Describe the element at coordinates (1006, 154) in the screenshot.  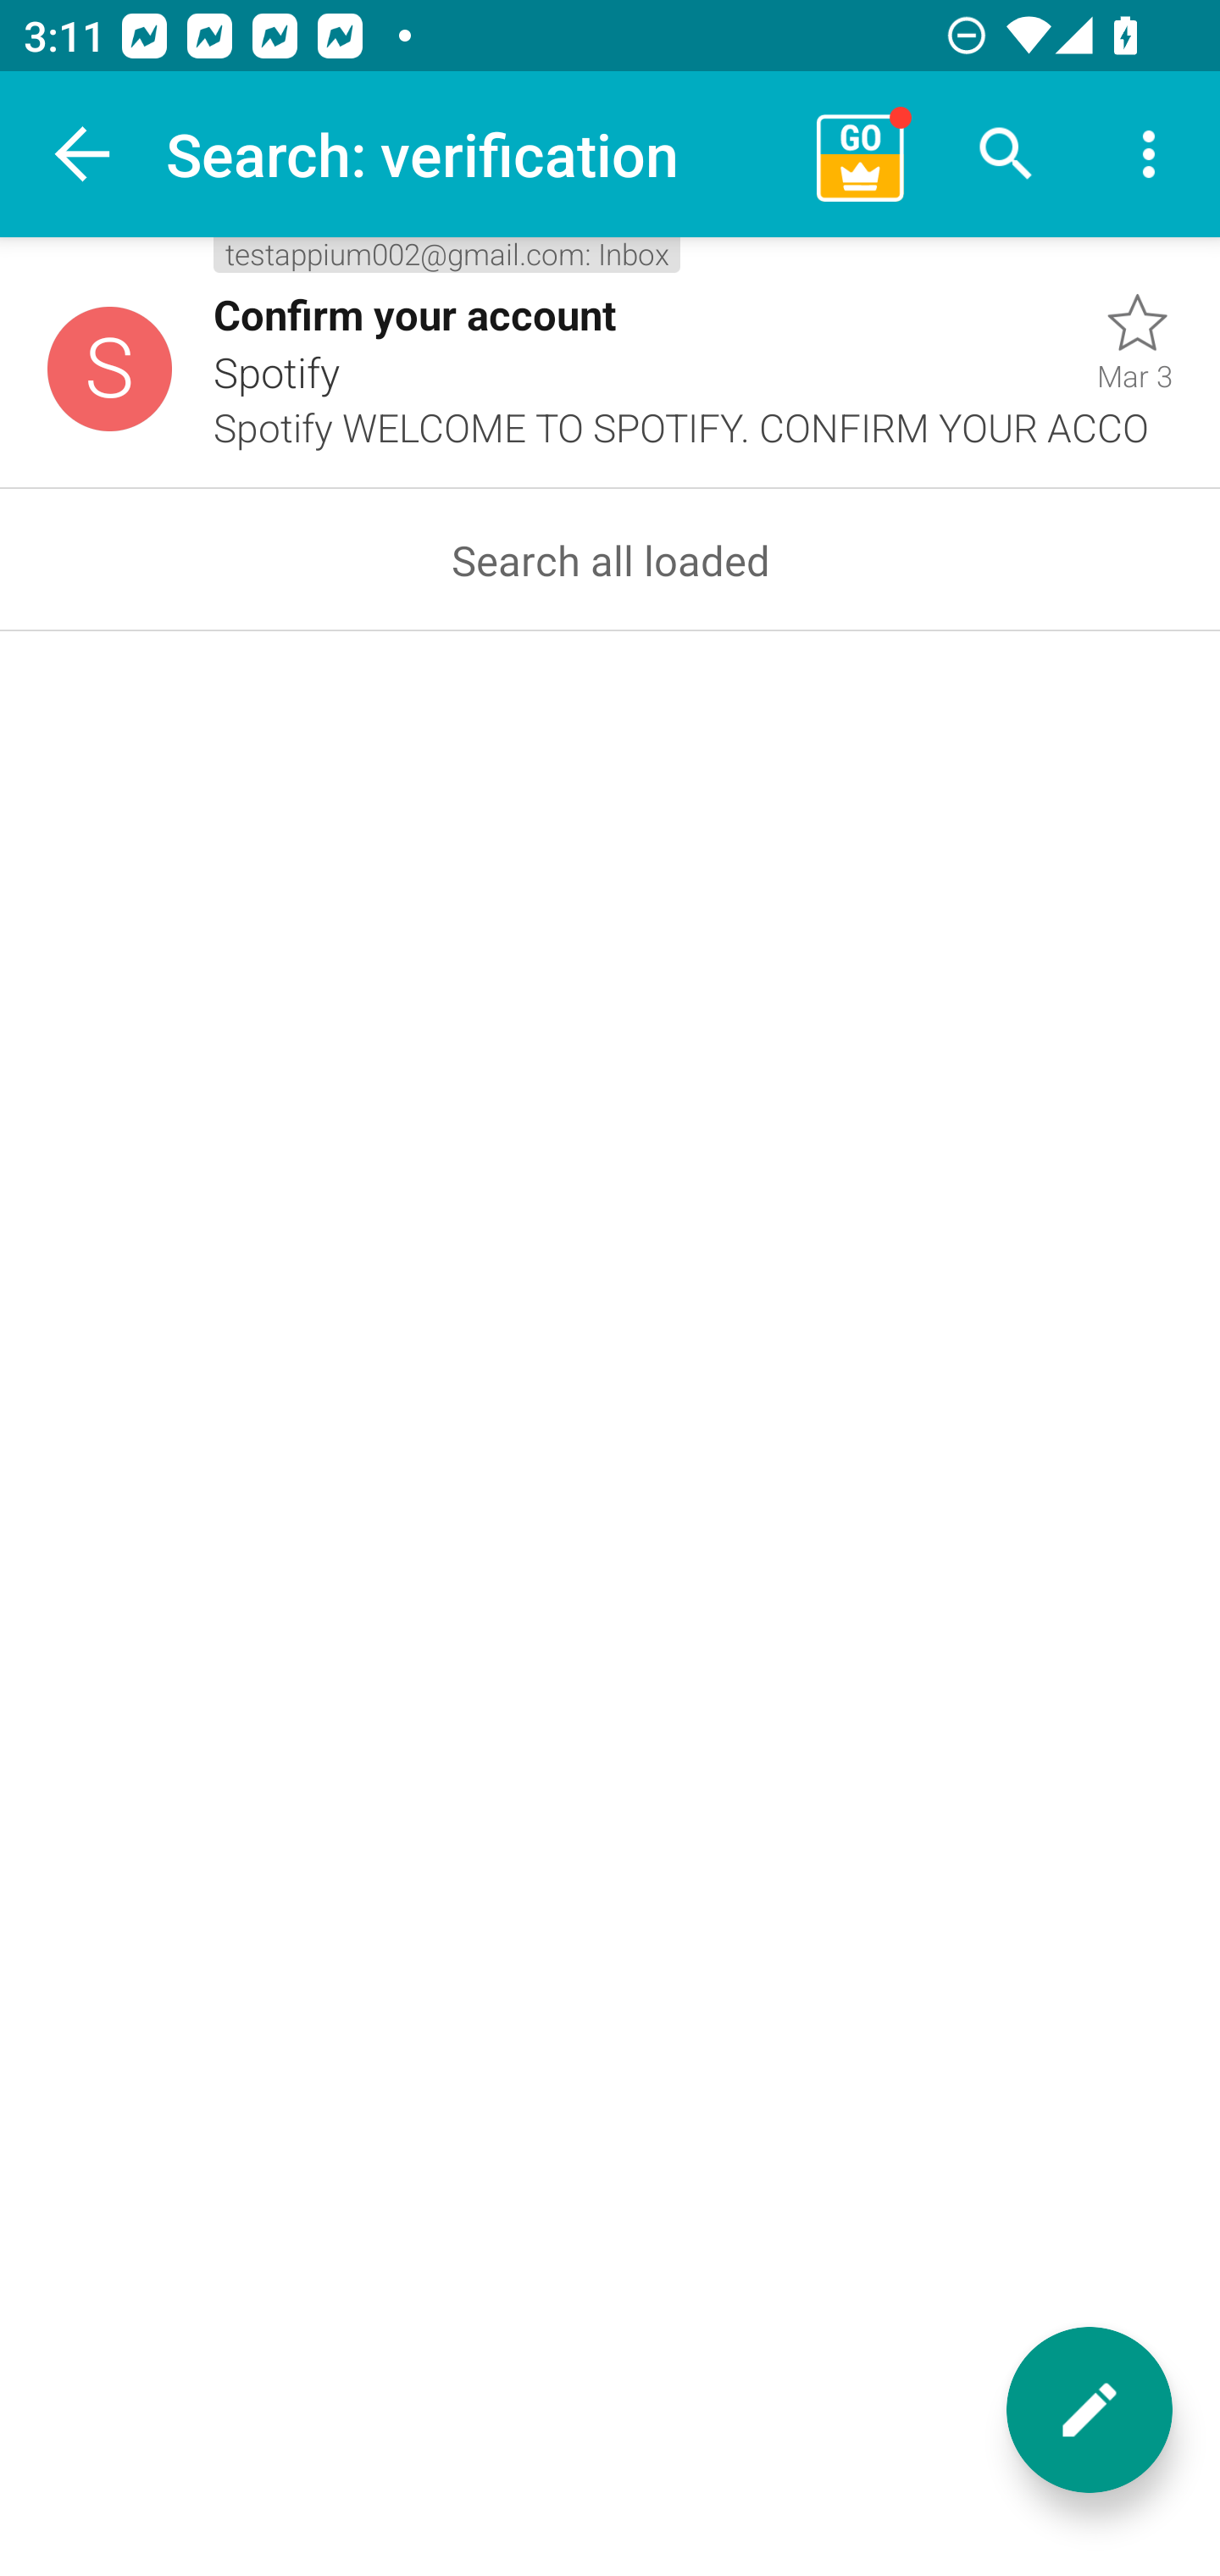
I see `Search` at that location.